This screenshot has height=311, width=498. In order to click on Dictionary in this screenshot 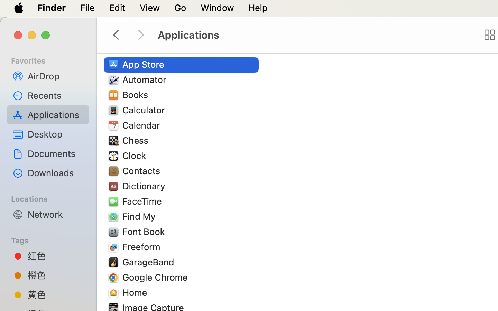, I will do `click(145, 186)`.